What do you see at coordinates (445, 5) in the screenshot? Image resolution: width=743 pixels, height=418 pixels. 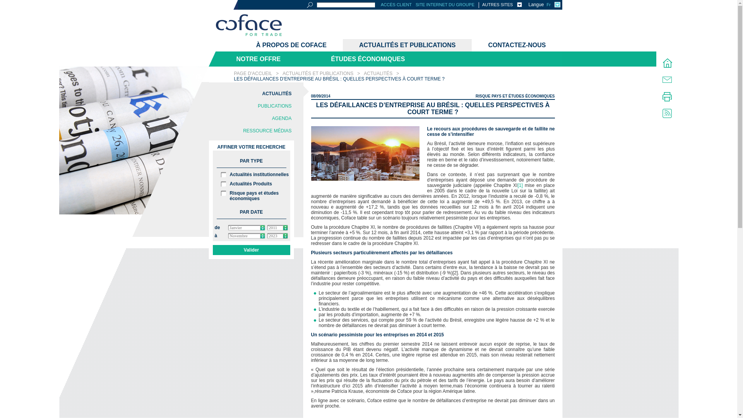 I see `SITE INTERNET DU GROUPE` at bounding box center [445, 5].